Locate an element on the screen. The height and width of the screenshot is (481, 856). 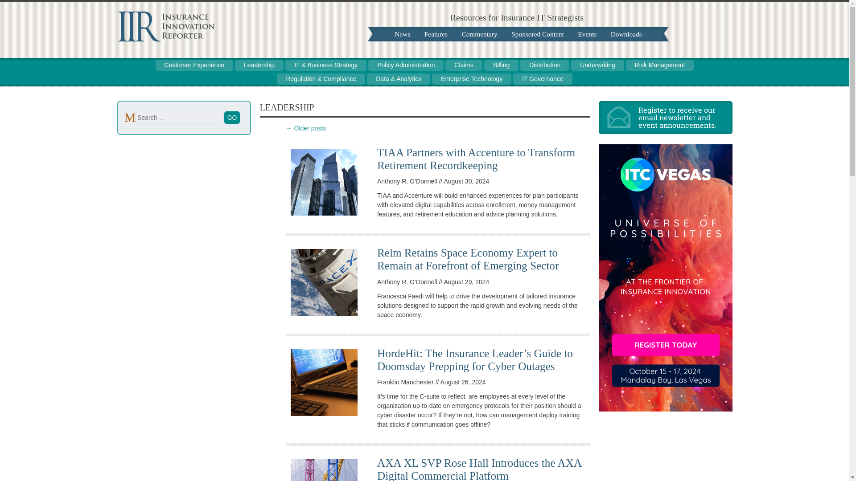
Customer Experience is located at coordinates (194, 65).